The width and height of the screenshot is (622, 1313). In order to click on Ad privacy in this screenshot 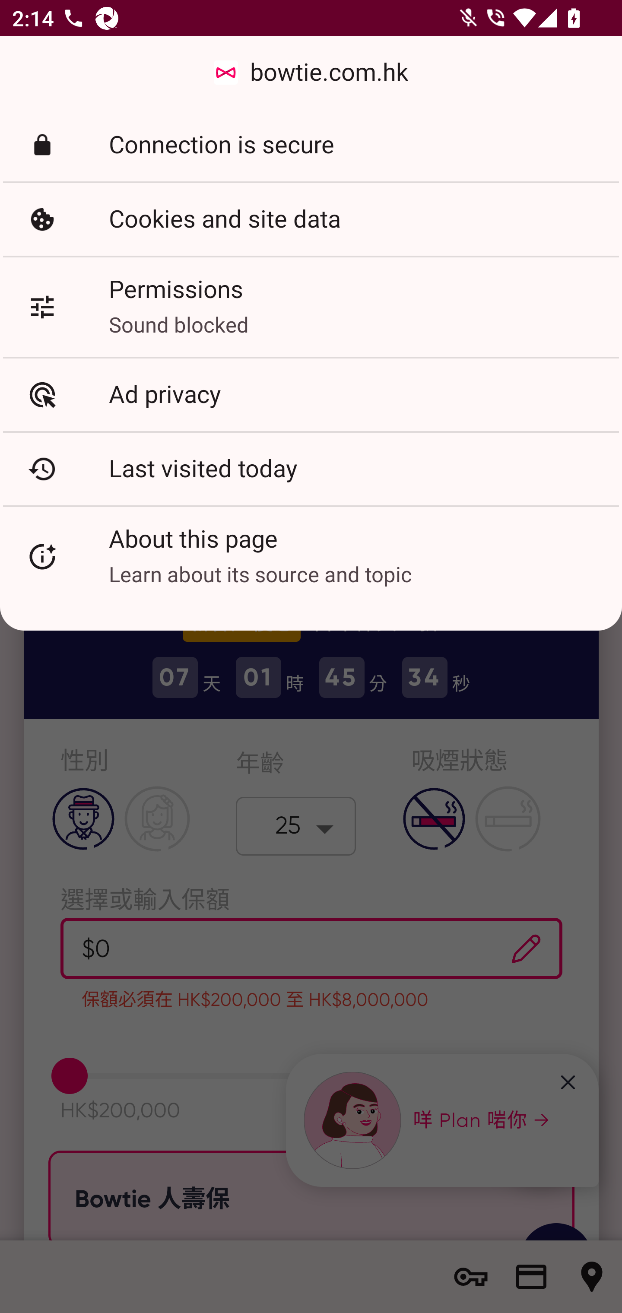, I will do `click(311, 394)`.